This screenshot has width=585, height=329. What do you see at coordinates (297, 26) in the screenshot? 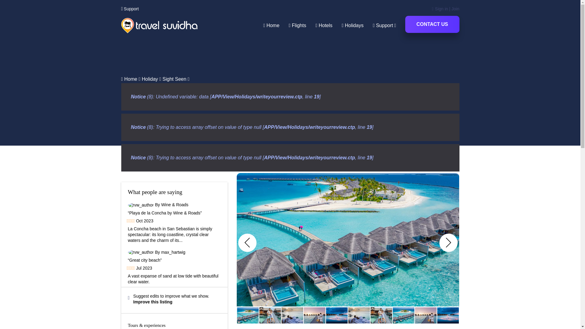
I see `Flights` at bounding box center [297, 26].